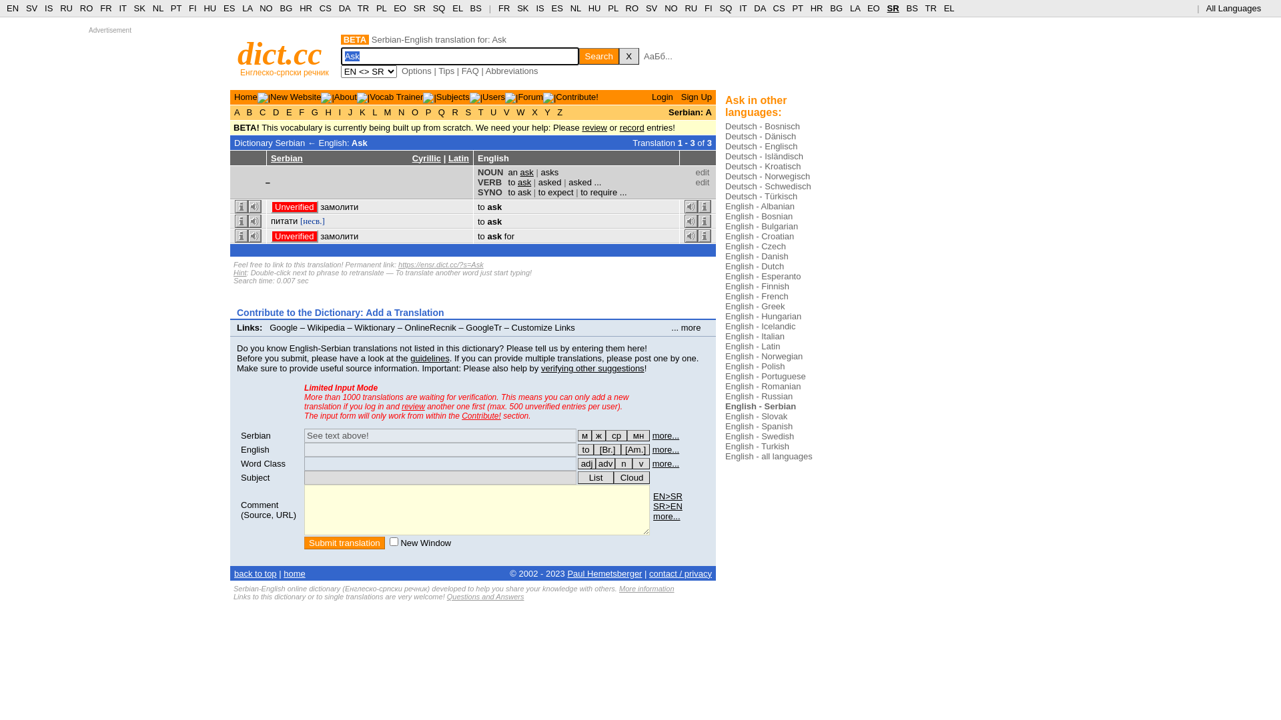  I want to click on to require, so click(599, 192).